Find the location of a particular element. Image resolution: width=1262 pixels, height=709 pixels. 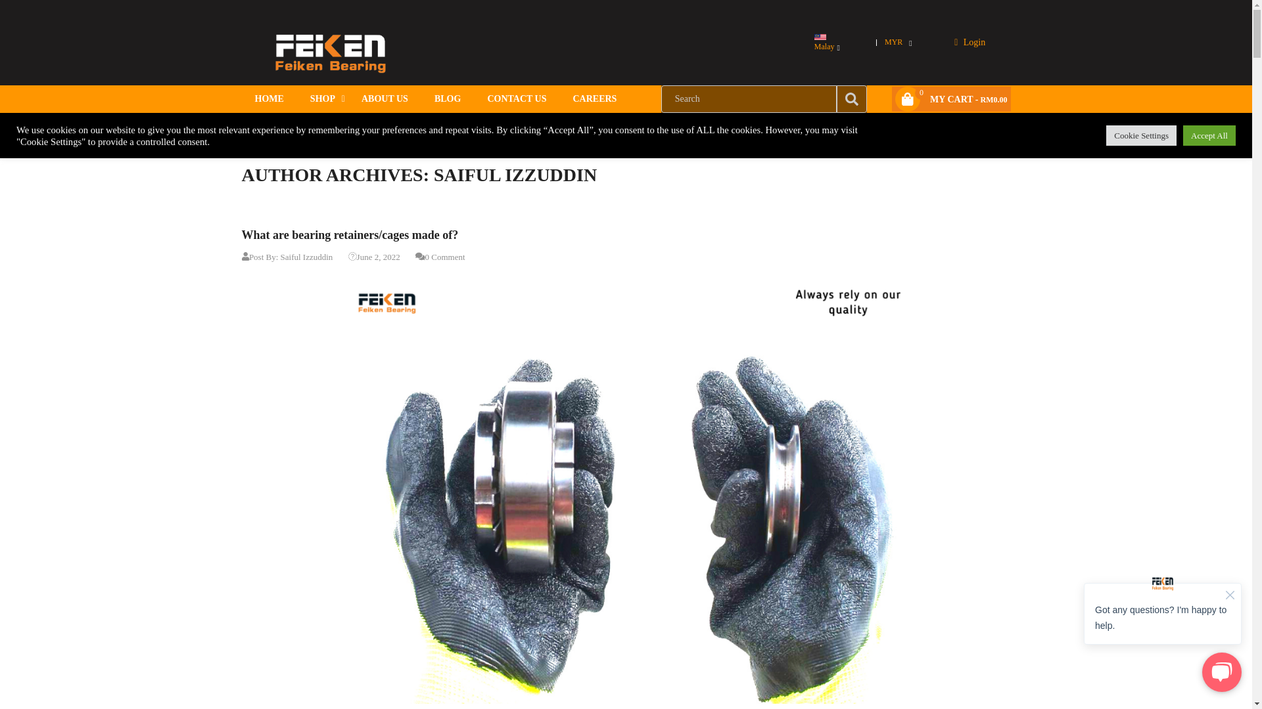

MYR is located at coordinates (897, 43).